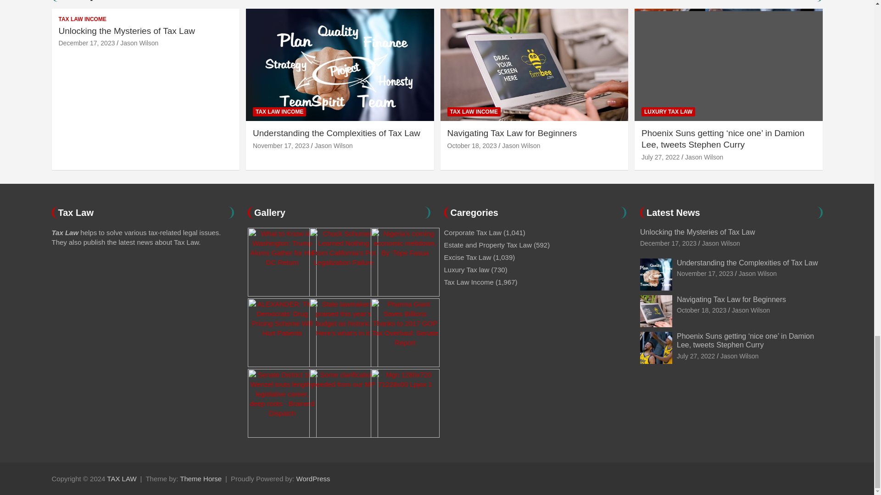 The width and height of the screenshot is (881, 495). I want to click on Navigating Tax Law for Beginners, so click(701, 310).